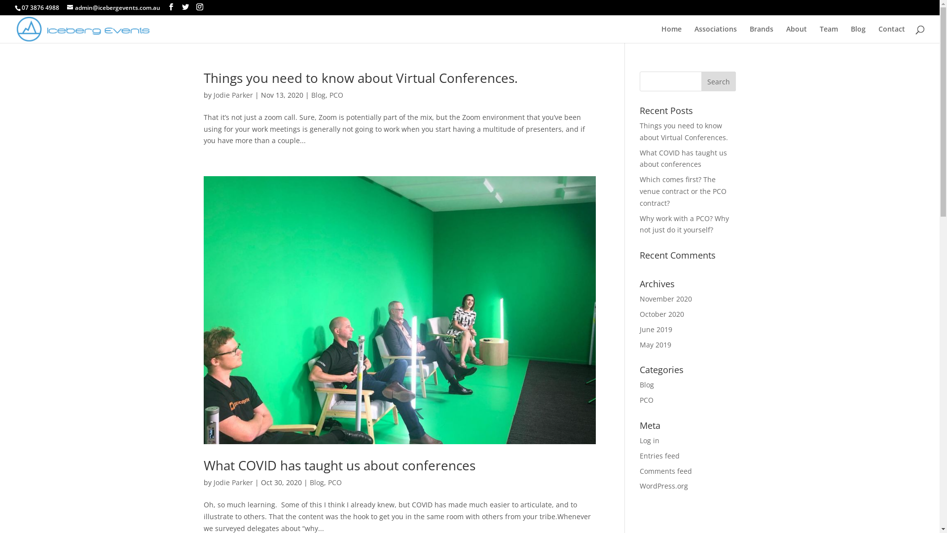 The width and height of the screenshot is (947, 533). What do you see at coordinates (233, 483) in the screenshot?
I see `Jodie Parker` at bounding box center [233, 483].